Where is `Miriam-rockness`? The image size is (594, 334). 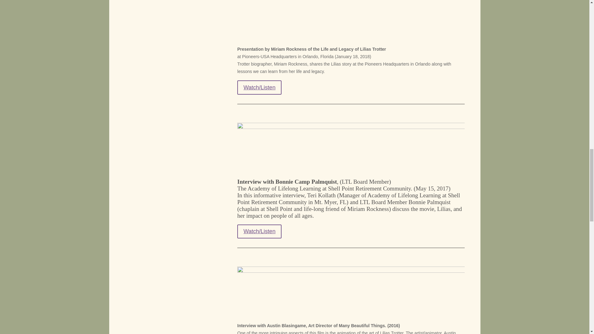
Miriam-rockness is located at coordinates (351, 20).